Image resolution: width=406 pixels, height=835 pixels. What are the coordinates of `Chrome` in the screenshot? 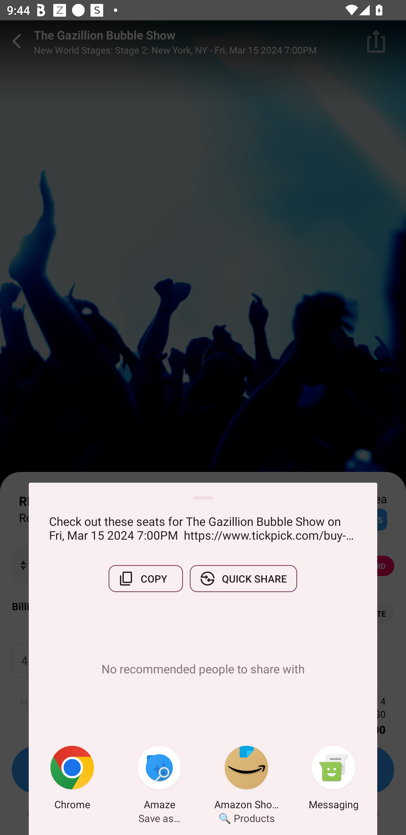 It's located at (72, 779).